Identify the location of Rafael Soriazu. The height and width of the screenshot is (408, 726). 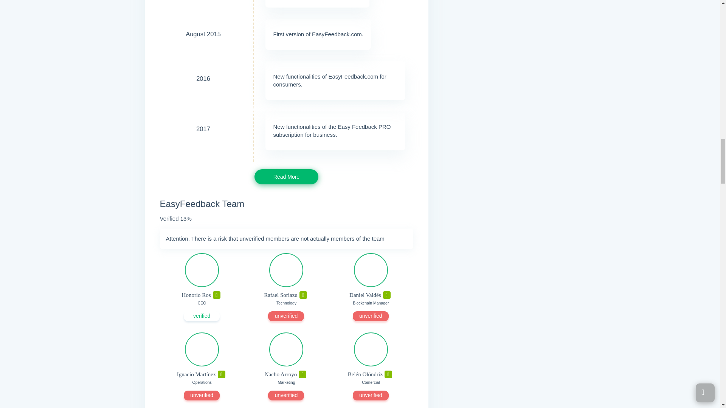
(286, 270).